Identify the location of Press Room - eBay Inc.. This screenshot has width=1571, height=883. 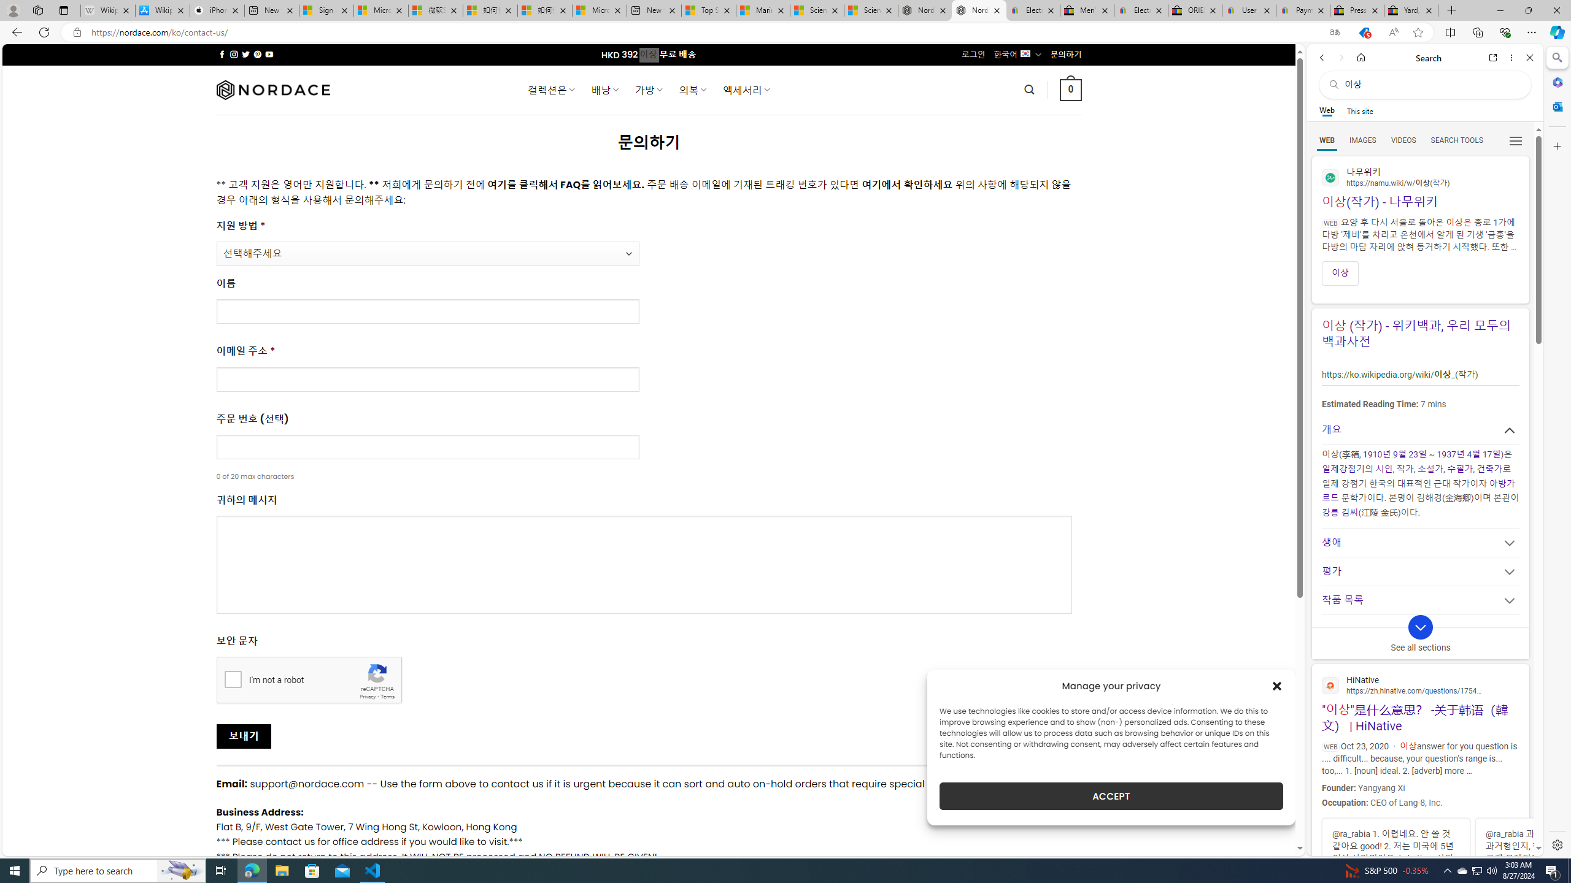
(1356, 10).